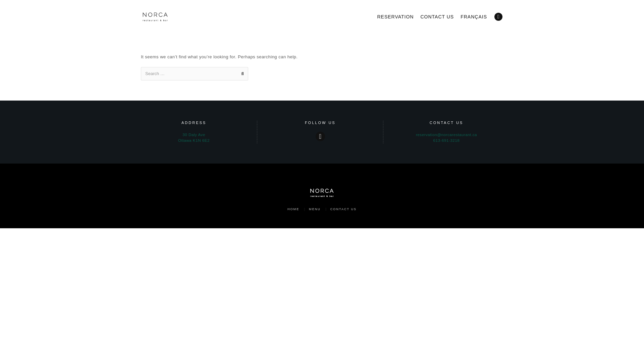 The width and height of the screenshot is (644, 362). Describe the element at coordinates (194, 137) in the screenshot. I see `CONTACT US` at that location.